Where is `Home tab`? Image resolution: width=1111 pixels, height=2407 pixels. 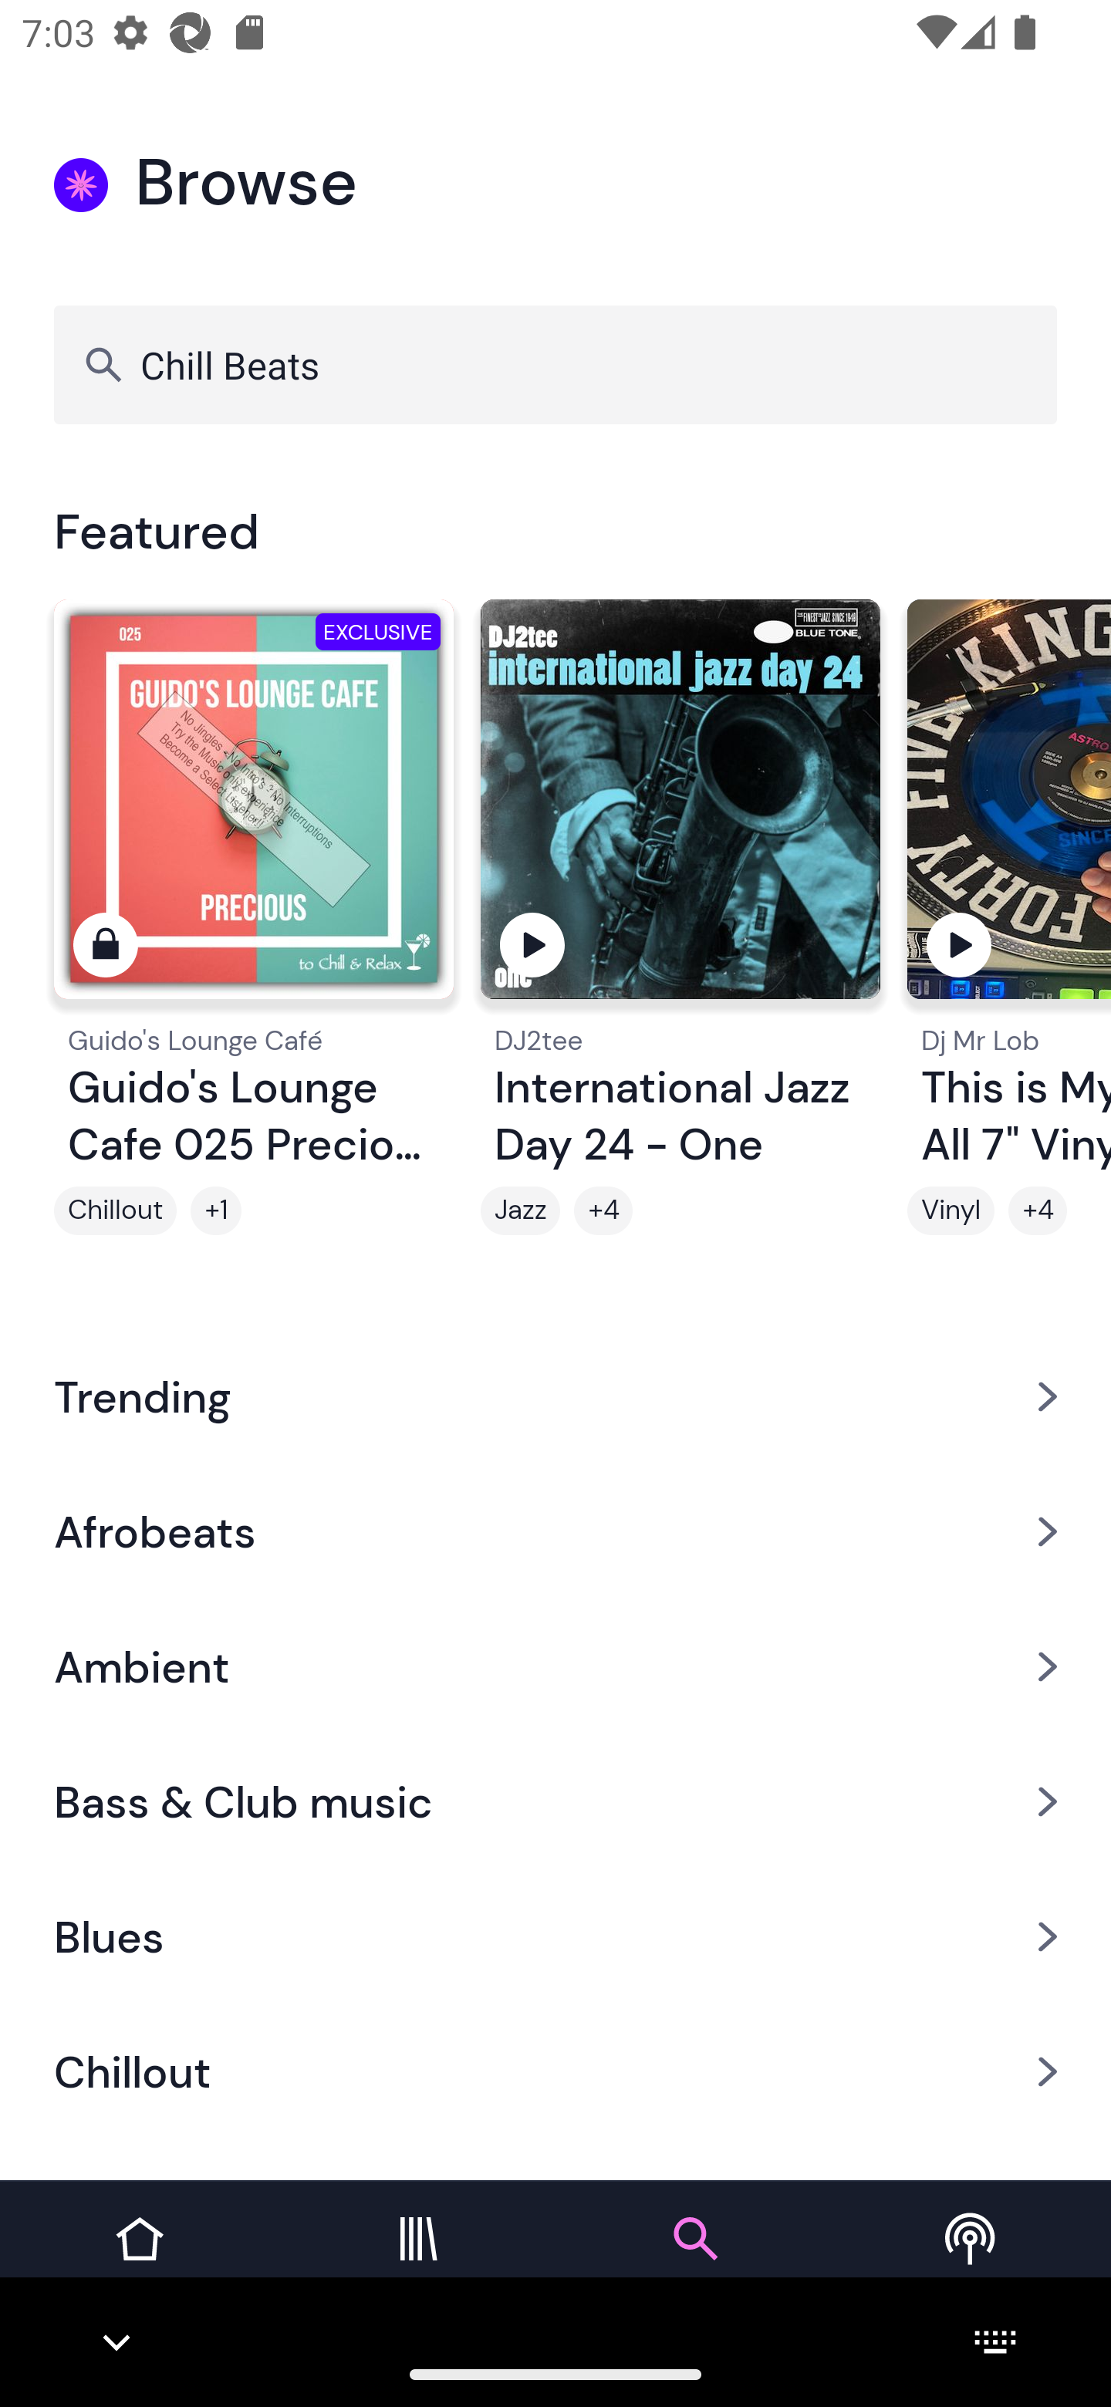 Home tab is located at coordinates (139, 2262).